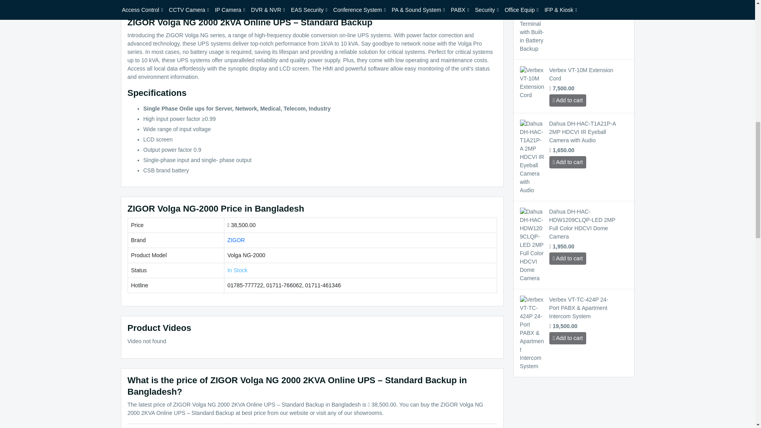 The width and height of the screenshot is (761, 428). I want to click on Add to Cart, so click(568, 258).